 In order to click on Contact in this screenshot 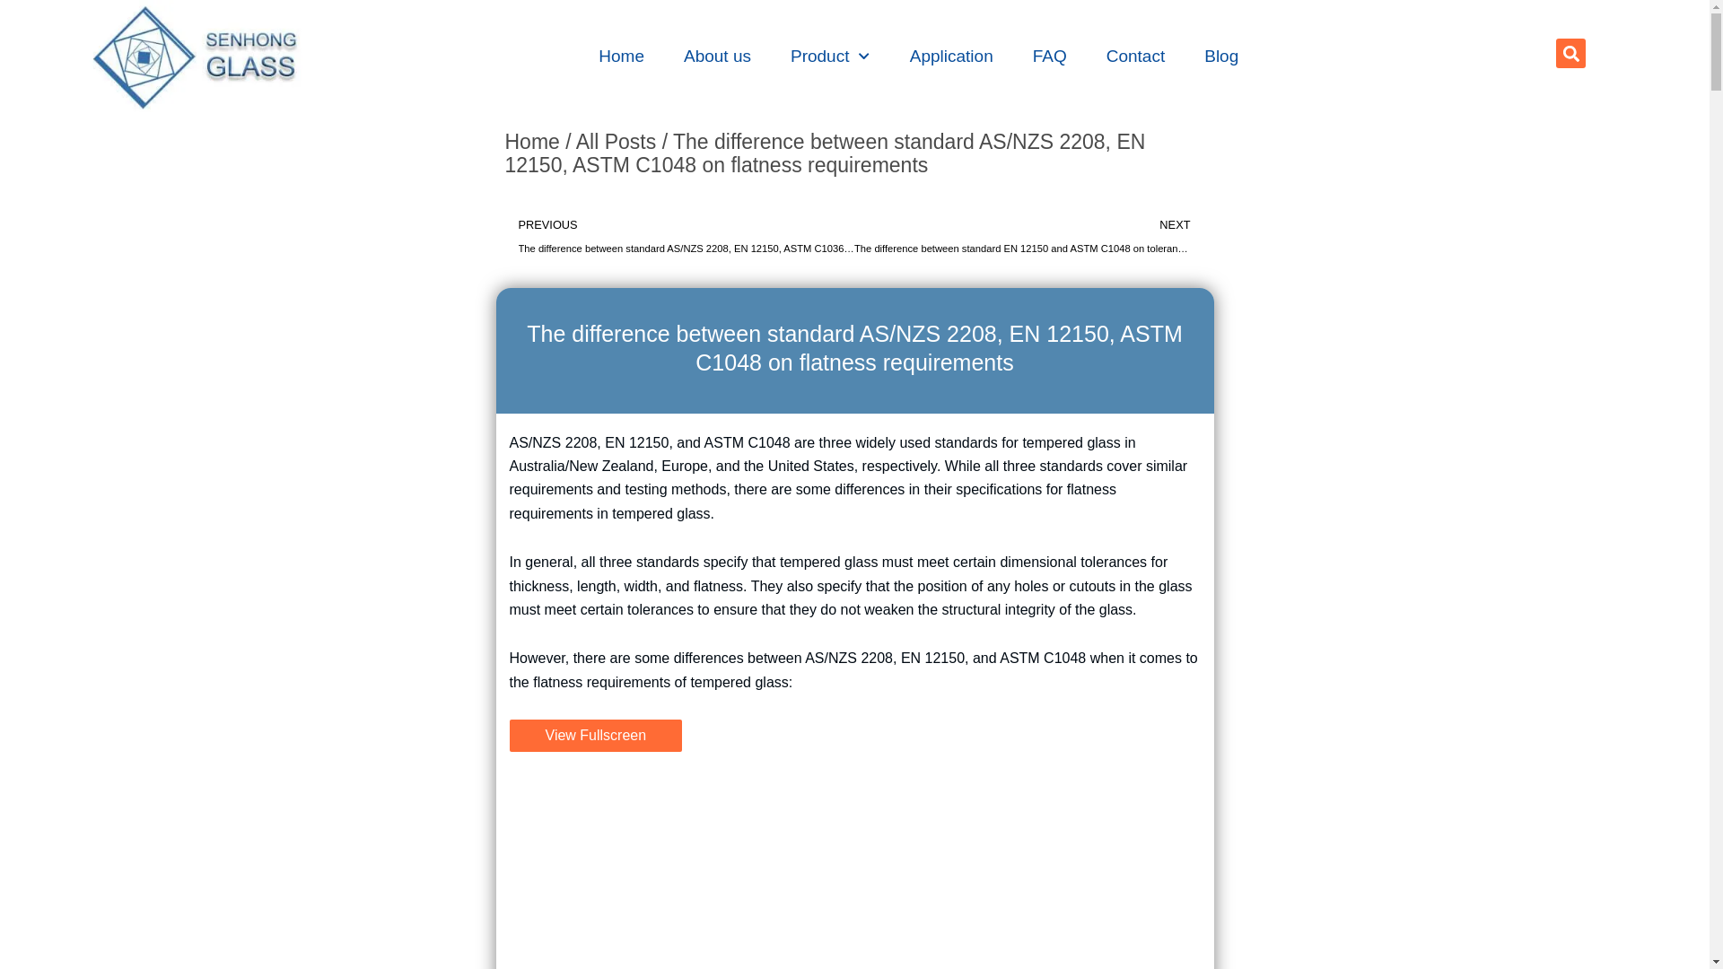, I will do `click(1136, 56)`.